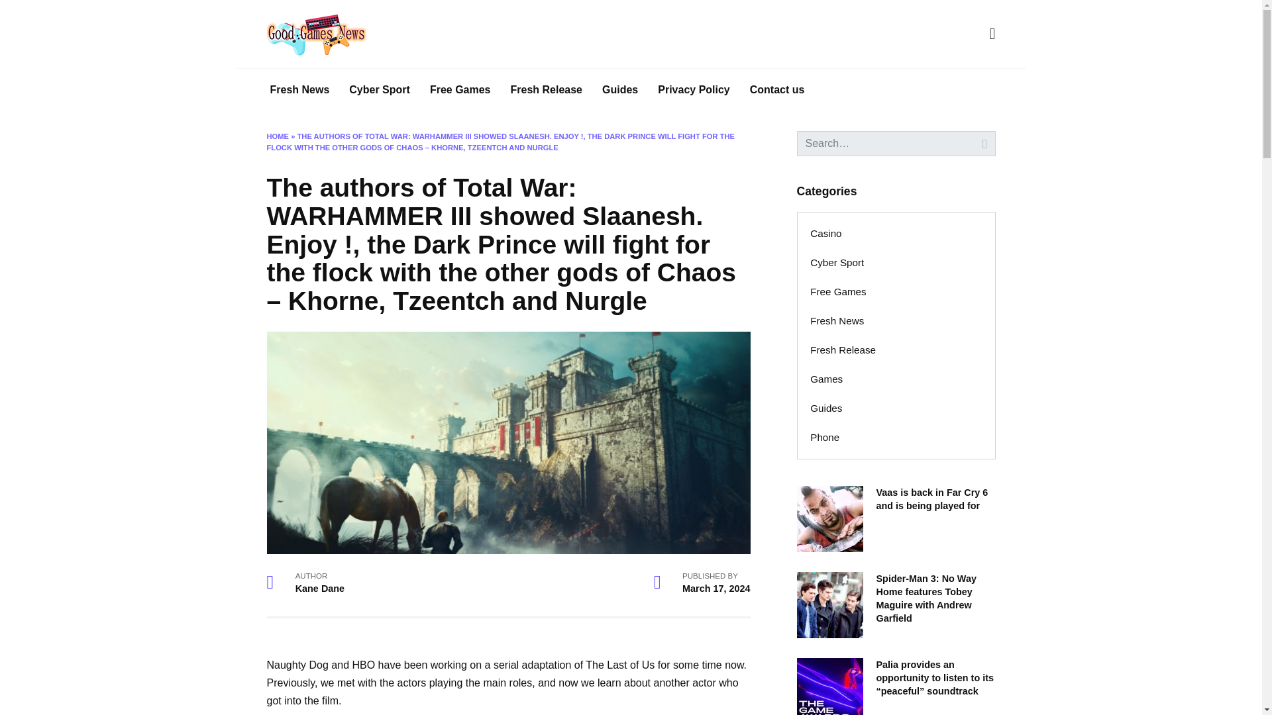 The image size is (1272, 715). What do you see at coordinates (694, 90) in the screenshot?
I see `Privacy Policy` at bounding box center [694, 90].